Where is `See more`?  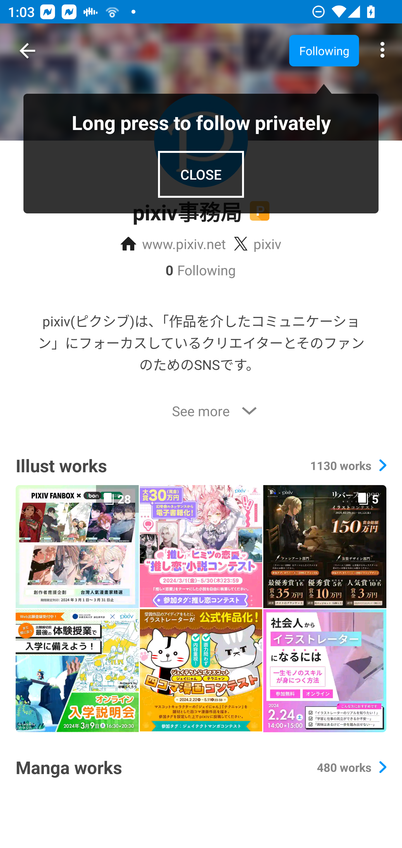 See more is located at coordinates (201, 411).